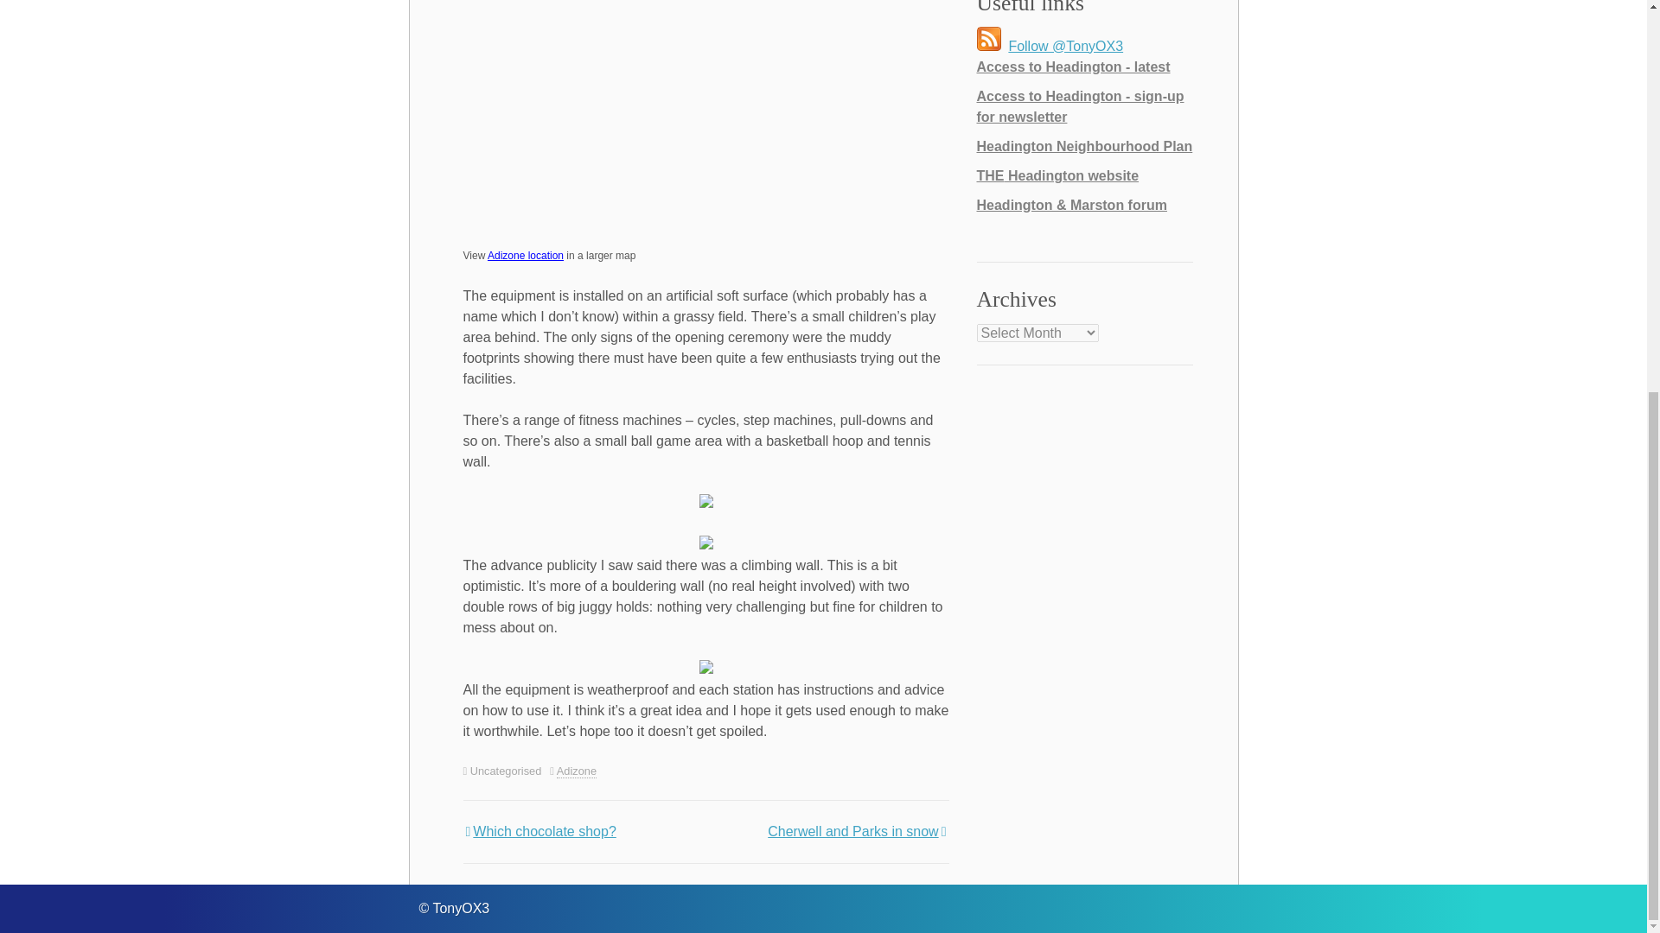  What do you see at coordinates (539, 831) in the screenshot?
I see `Which chocolate shop?` at bounding box center [539, 831].